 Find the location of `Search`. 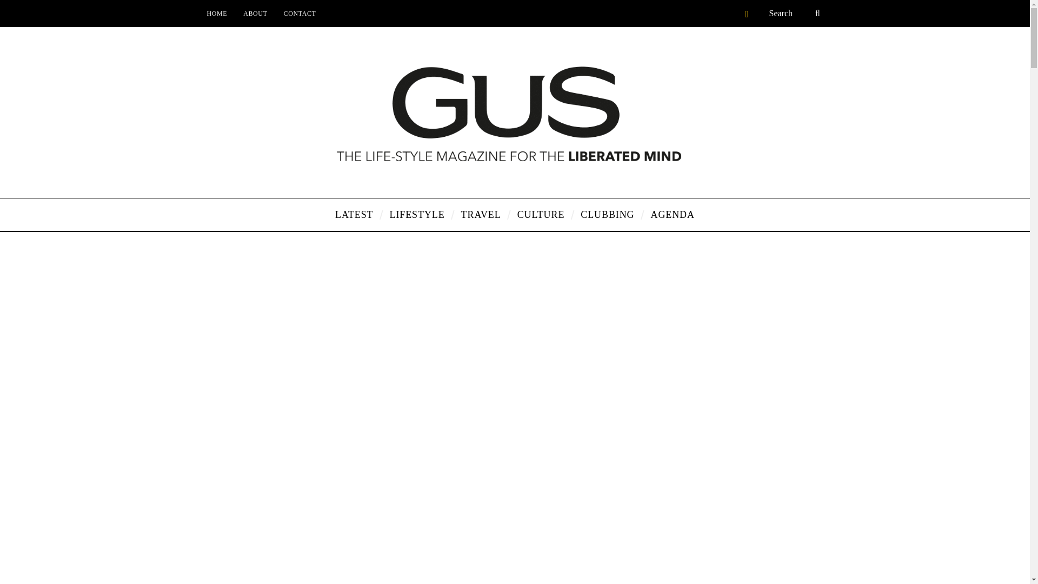

Search is located at coordinates (796, 13).